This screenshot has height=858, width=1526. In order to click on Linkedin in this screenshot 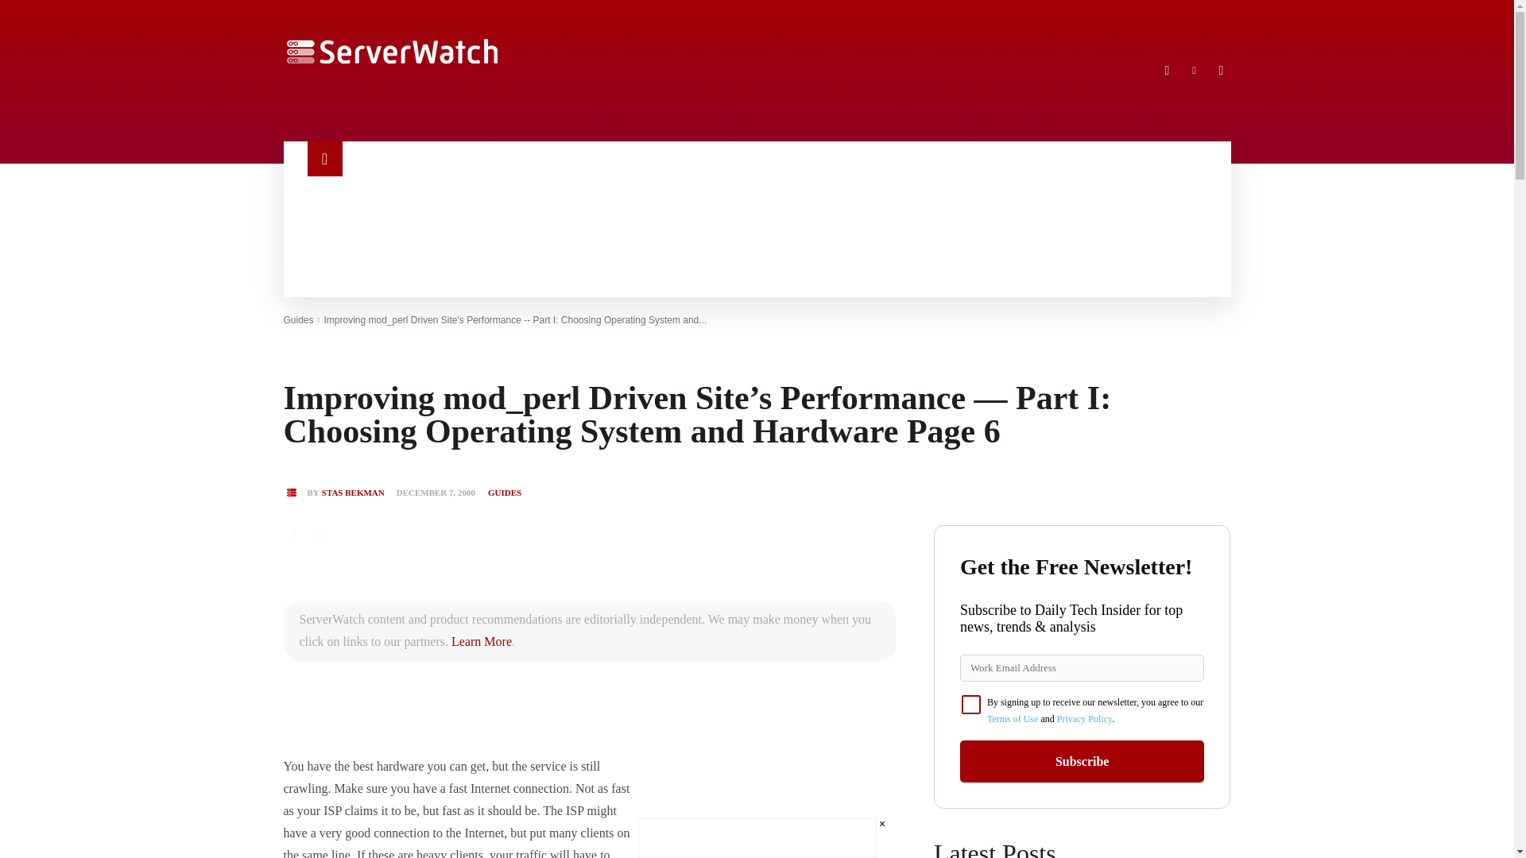, I will do `click(1194, 70)`.